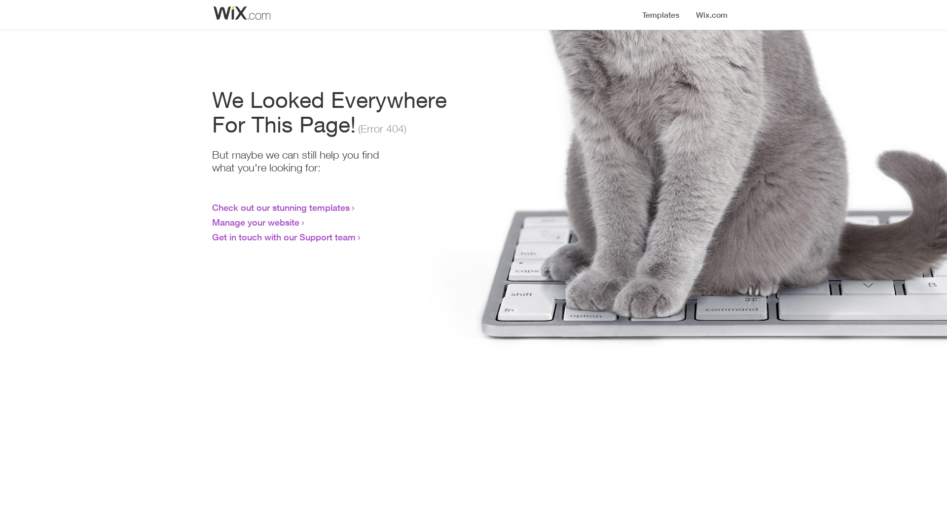  Describe the element at coordinates (284, 237) in the screenshot. I see `Get in touch with our Support team` at that location.